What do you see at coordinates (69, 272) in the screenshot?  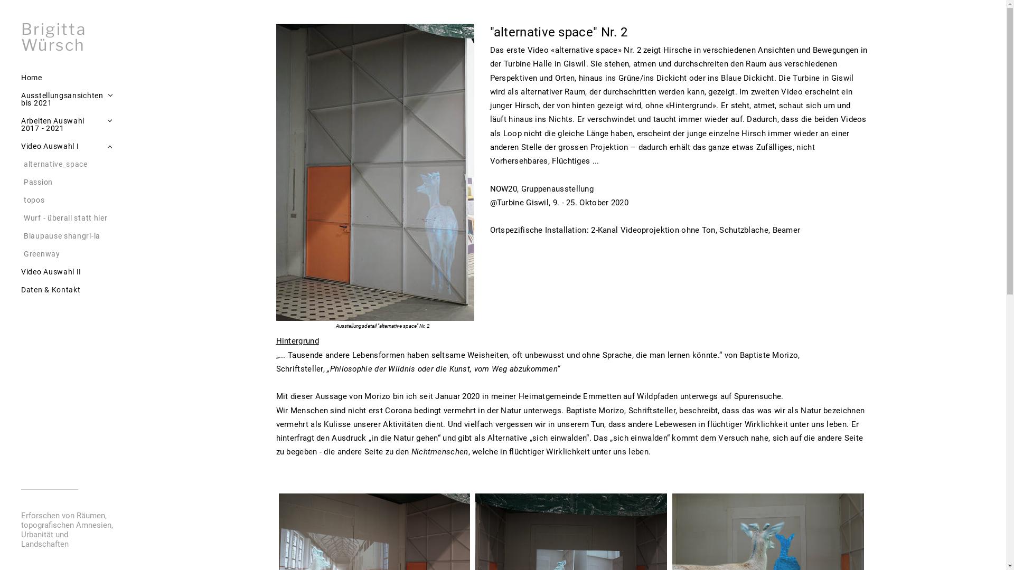 I see `Video Auswahl II` at bounding box center [69, 272].